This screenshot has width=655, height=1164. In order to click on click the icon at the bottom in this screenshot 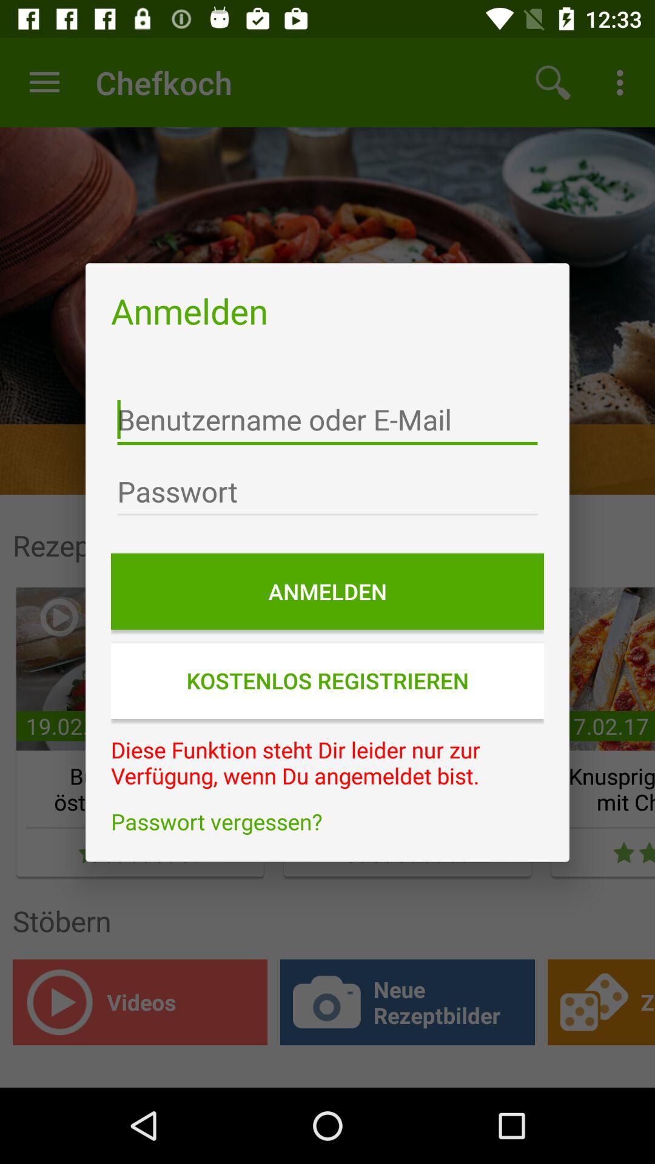, I will do `click(327, 821)`.